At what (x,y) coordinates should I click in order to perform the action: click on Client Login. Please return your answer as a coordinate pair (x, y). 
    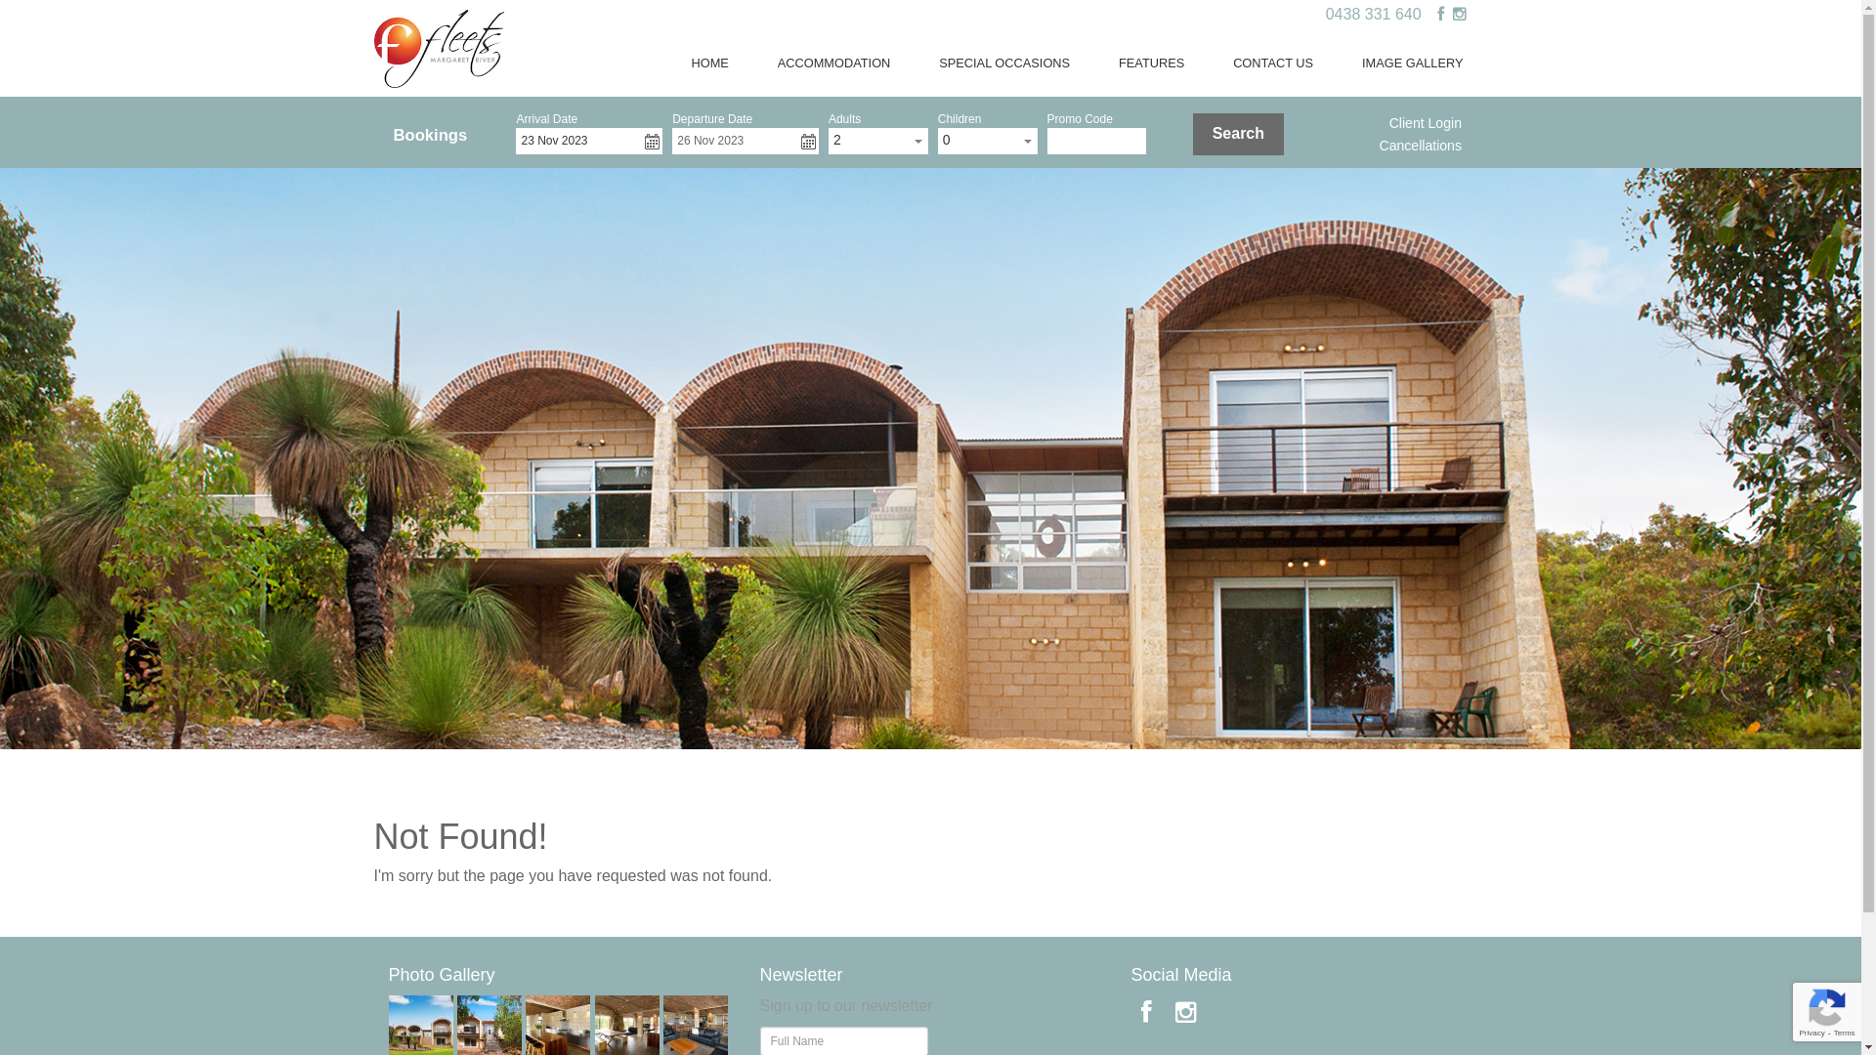
    Looking at the image, I should click on (1426, 123).